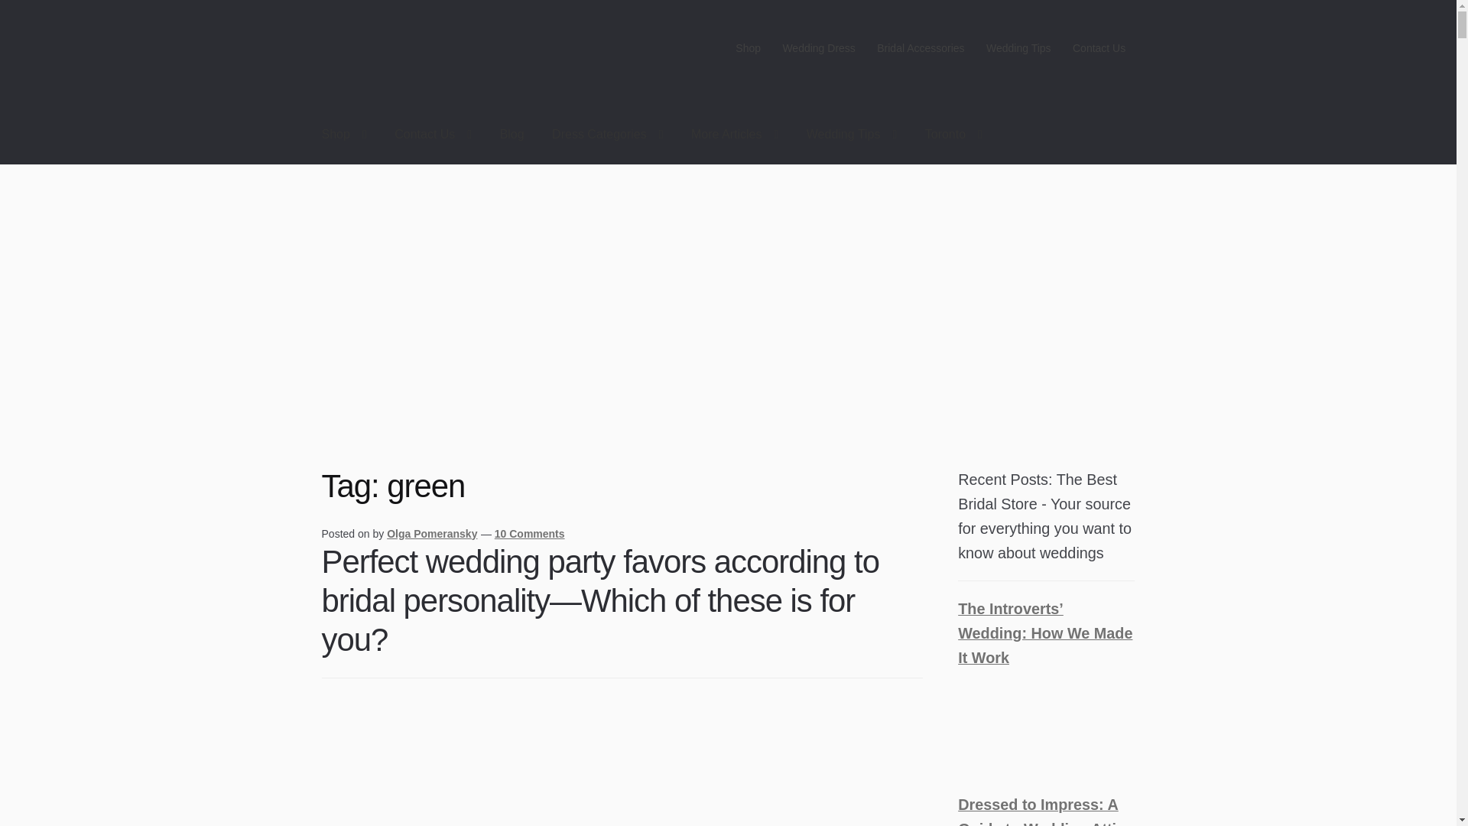 Image resolution: width=1468 pixels, height=826 pixels. I want to click on Bridal Accessories, so click(921, 48).